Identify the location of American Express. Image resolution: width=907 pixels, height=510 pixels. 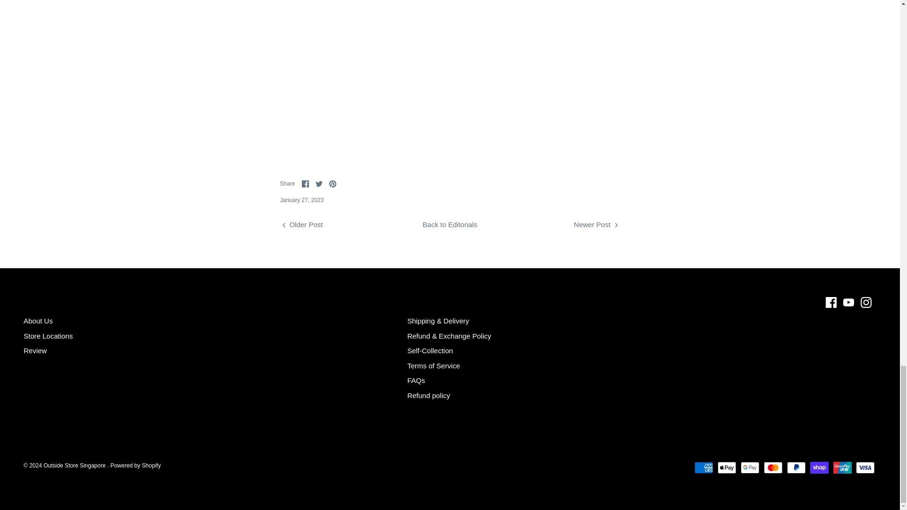
(704, 467).